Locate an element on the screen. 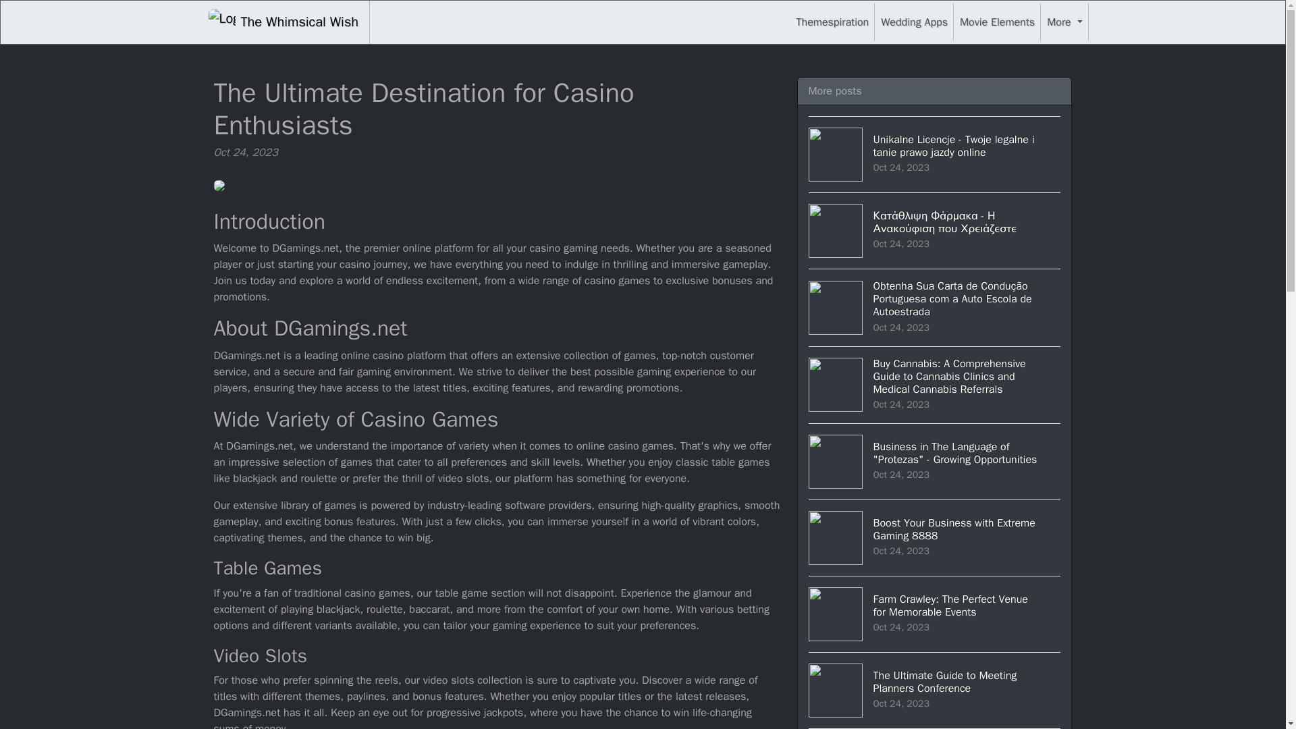 Image resolution: width=1296 pixels, height=729 pixels. More is located at coordinates (914, 22).